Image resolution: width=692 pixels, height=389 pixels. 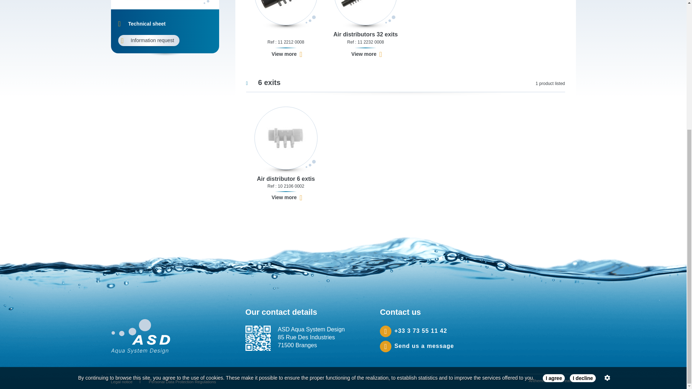 I want to click on View more, so click(x=367, y=54).